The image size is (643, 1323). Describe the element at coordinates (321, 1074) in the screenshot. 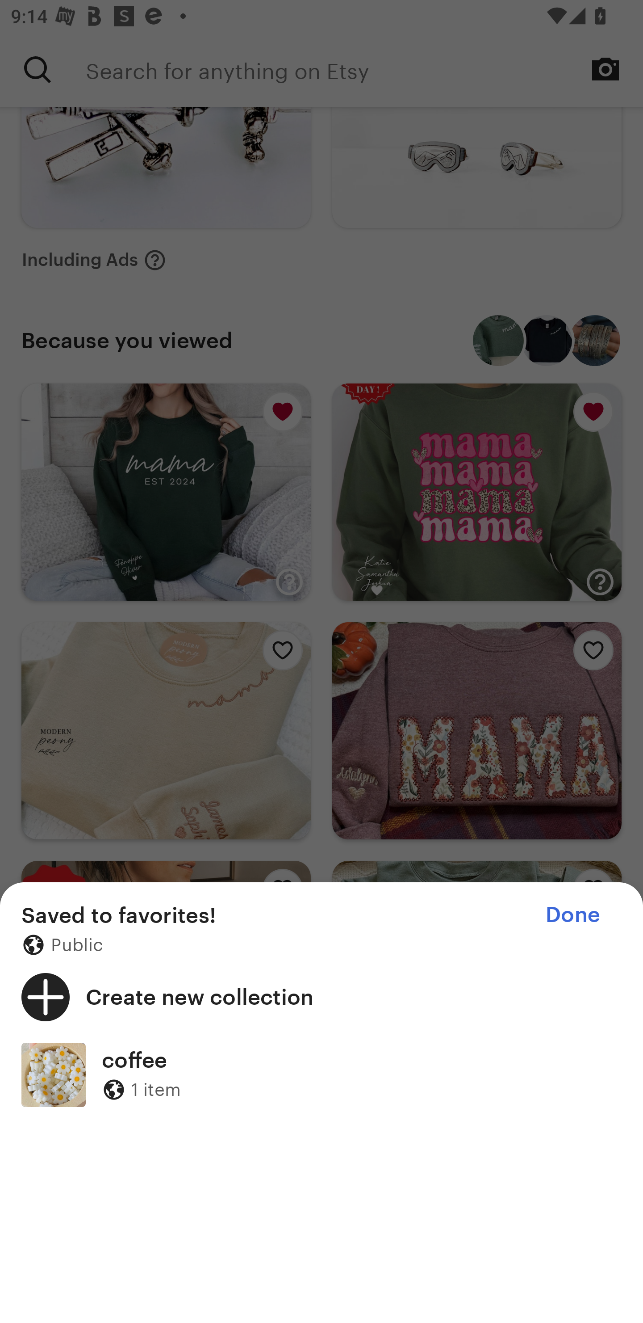

I see `coffee 1 item` at that location.